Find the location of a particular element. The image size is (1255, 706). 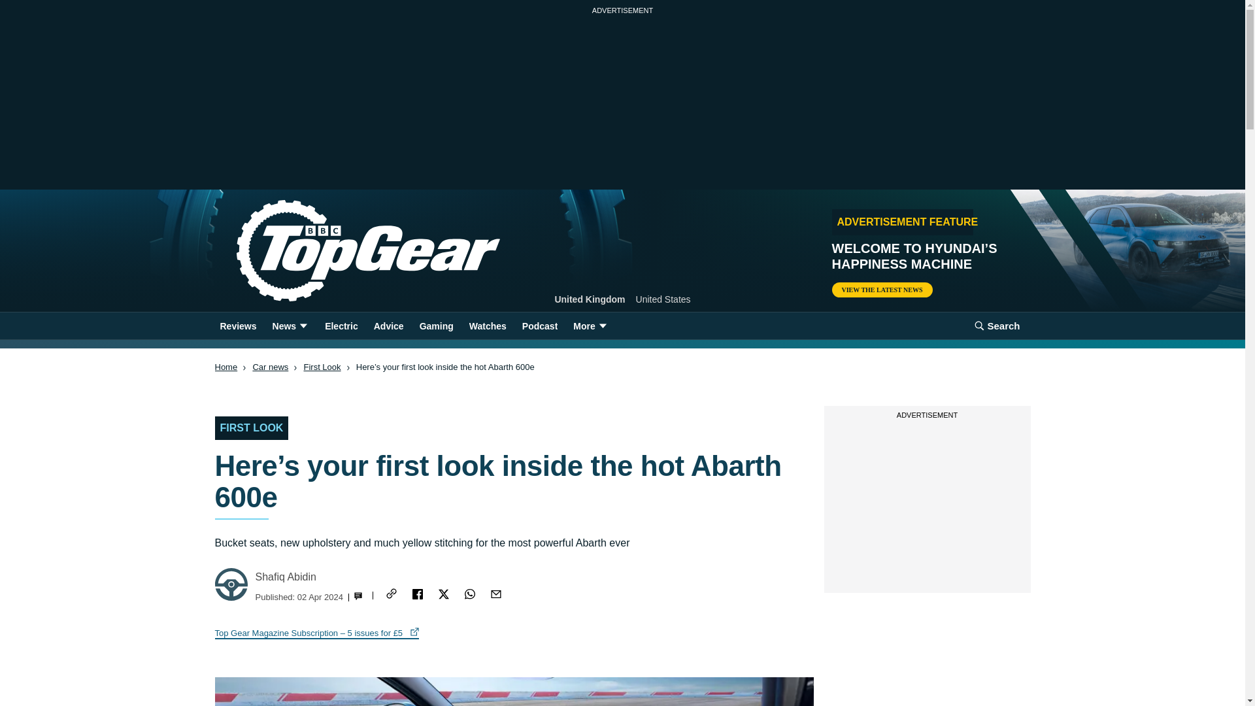

Search is located at coordinates (997, 326).